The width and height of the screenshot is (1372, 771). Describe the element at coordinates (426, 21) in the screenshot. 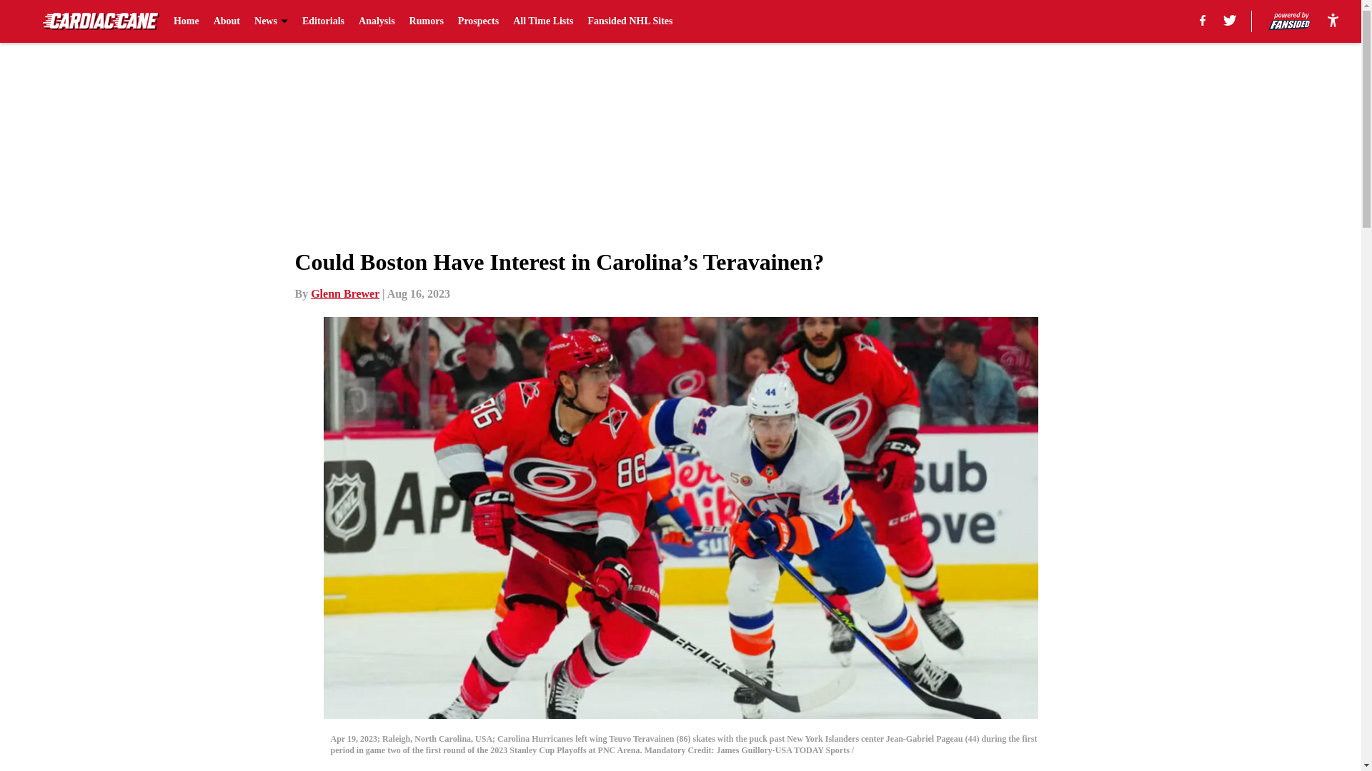

I see `Rumors` at that location.